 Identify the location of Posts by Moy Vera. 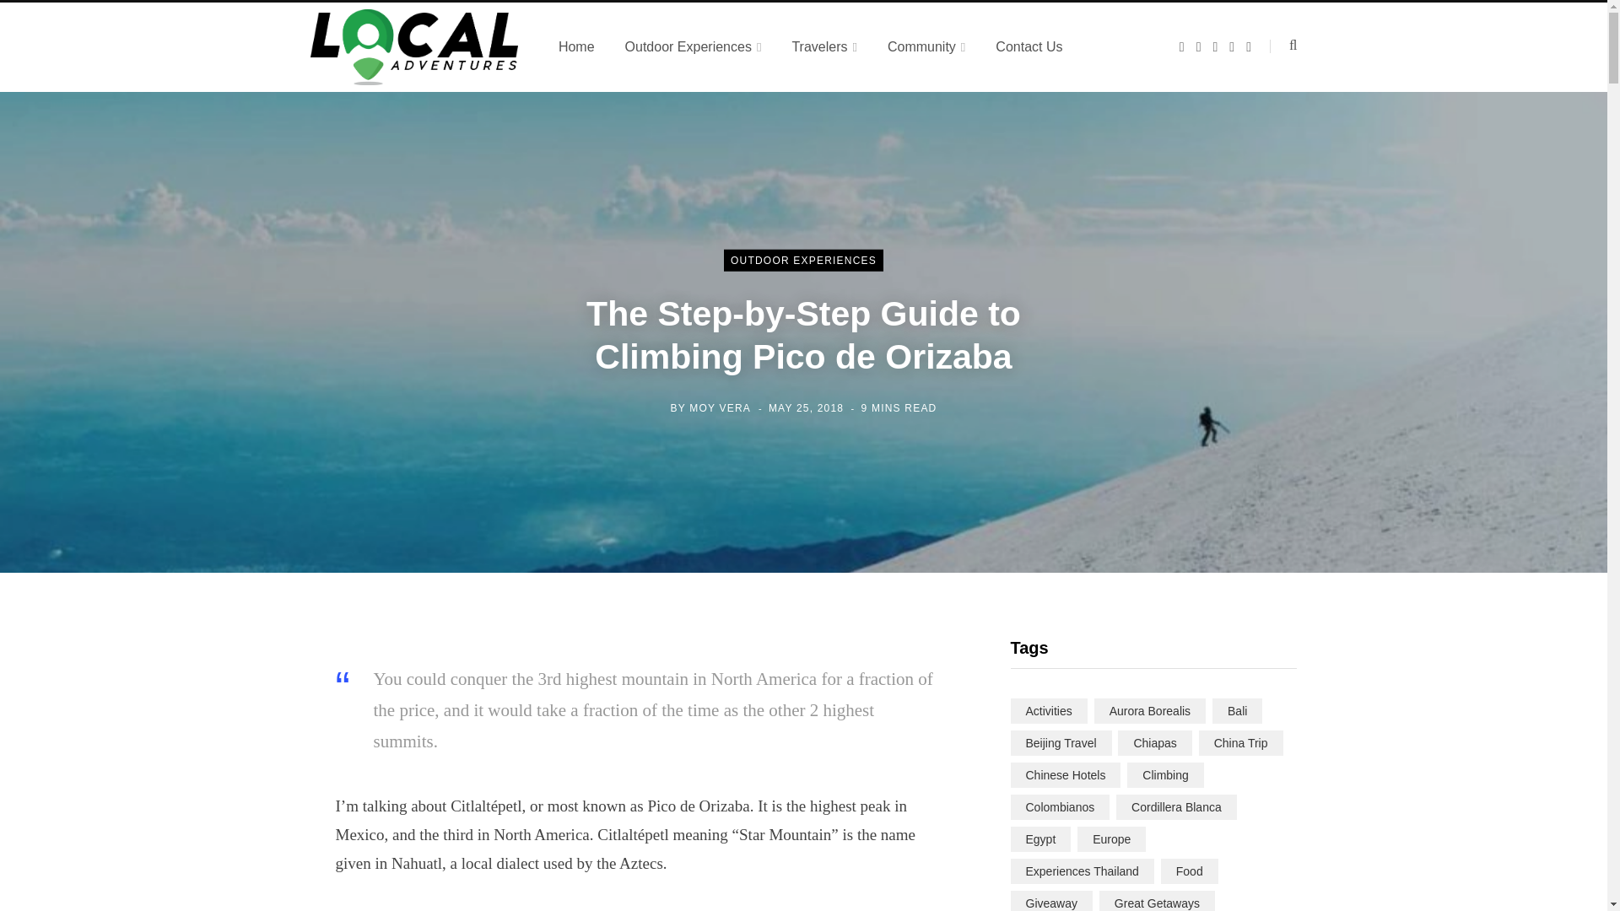
(719, 407).